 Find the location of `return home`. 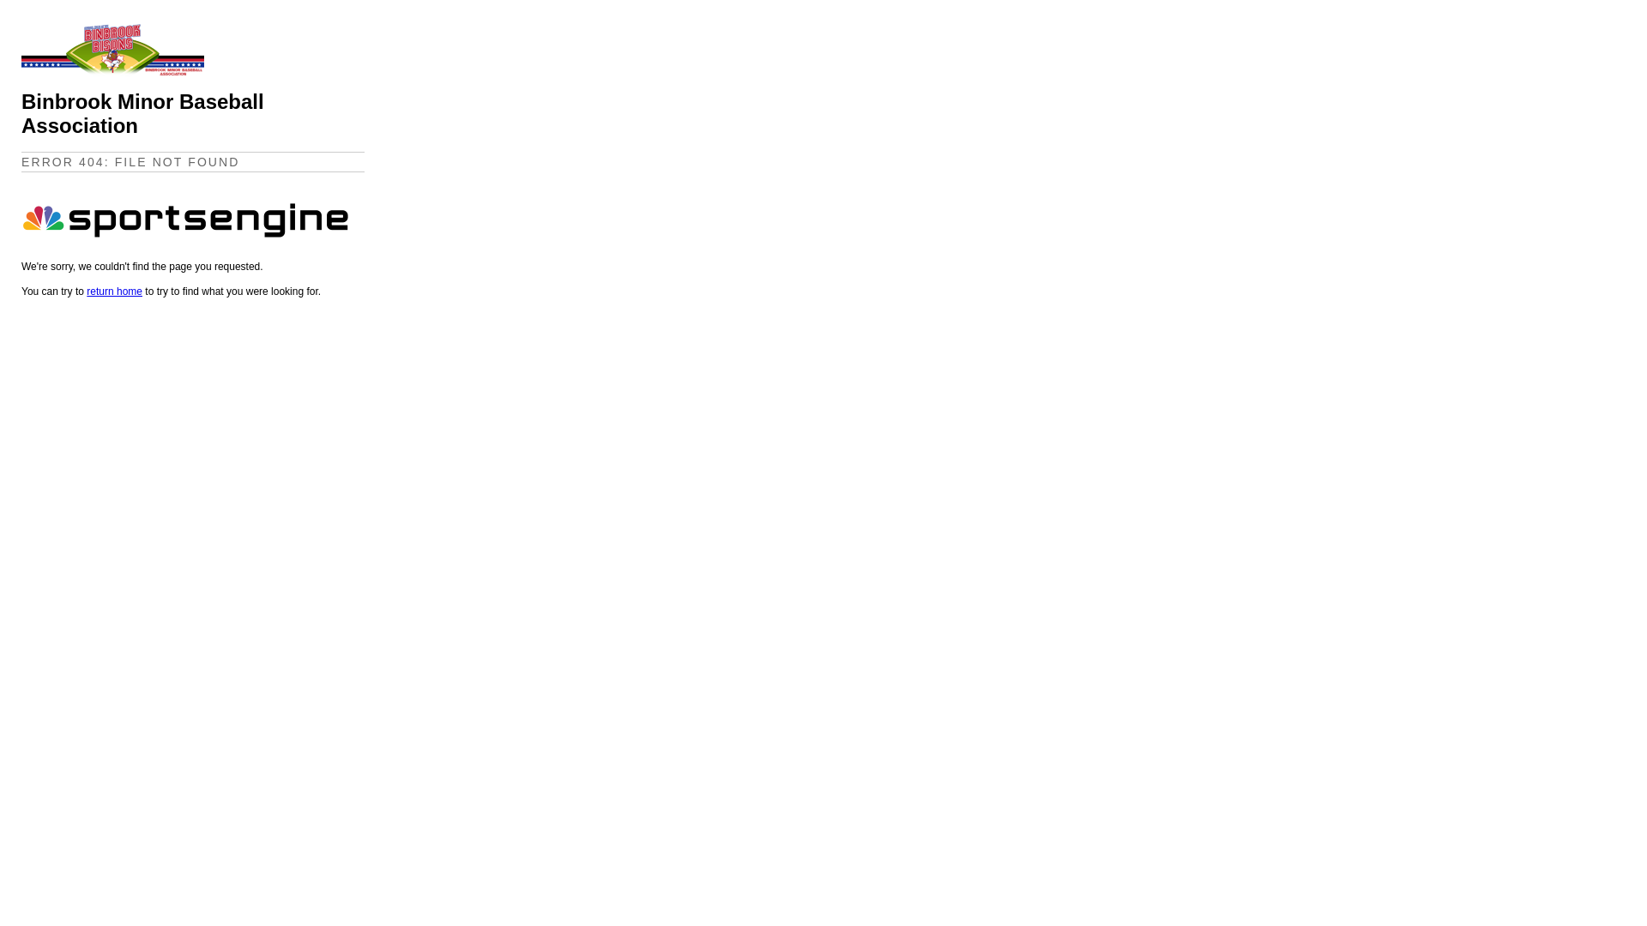

return home is located at coordinates (115, 292).